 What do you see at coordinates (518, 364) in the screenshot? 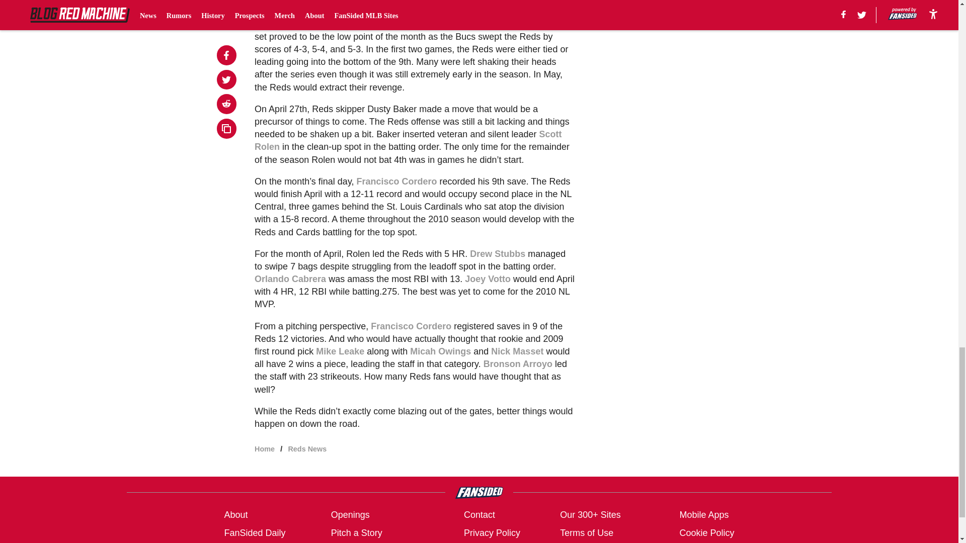
I see `Bronson Arroyo` at bounding box center [518, 364].